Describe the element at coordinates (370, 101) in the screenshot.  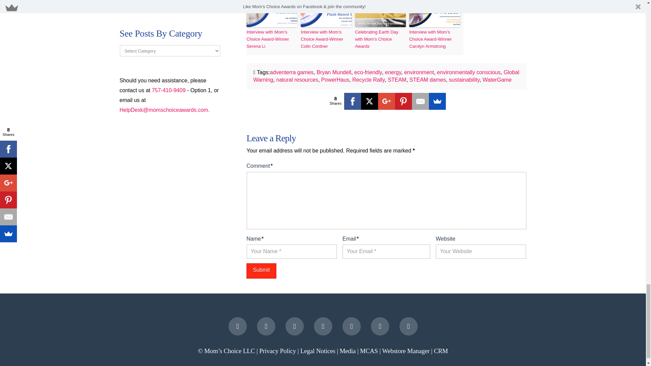
I see `X` at that location.